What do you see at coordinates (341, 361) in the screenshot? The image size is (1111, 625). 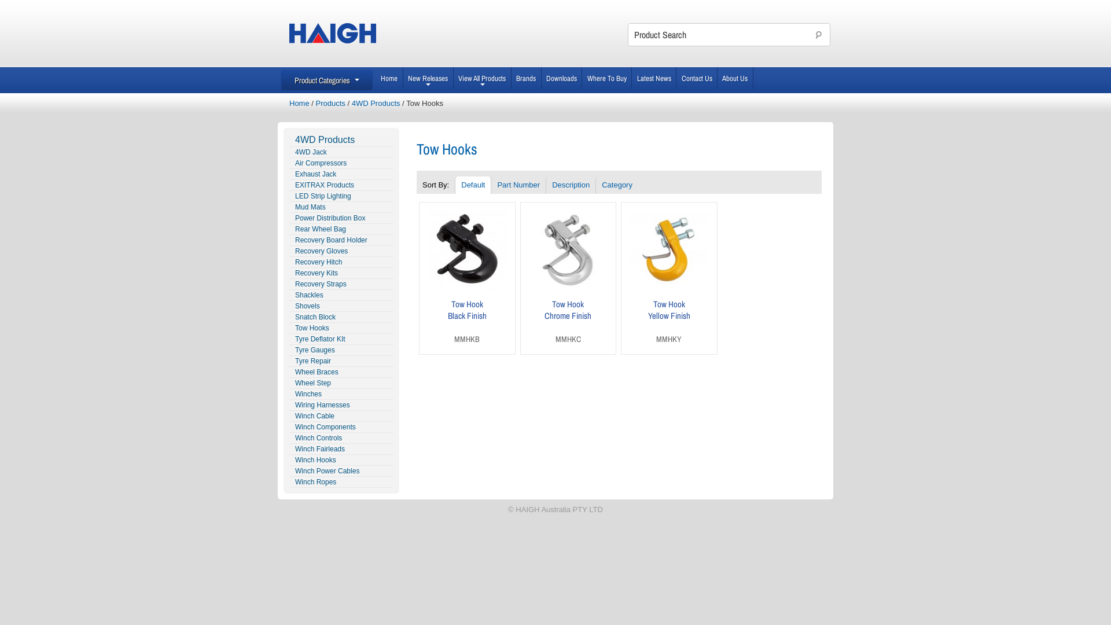 I see `Tyre Repair` at bounding box center [341, 361].